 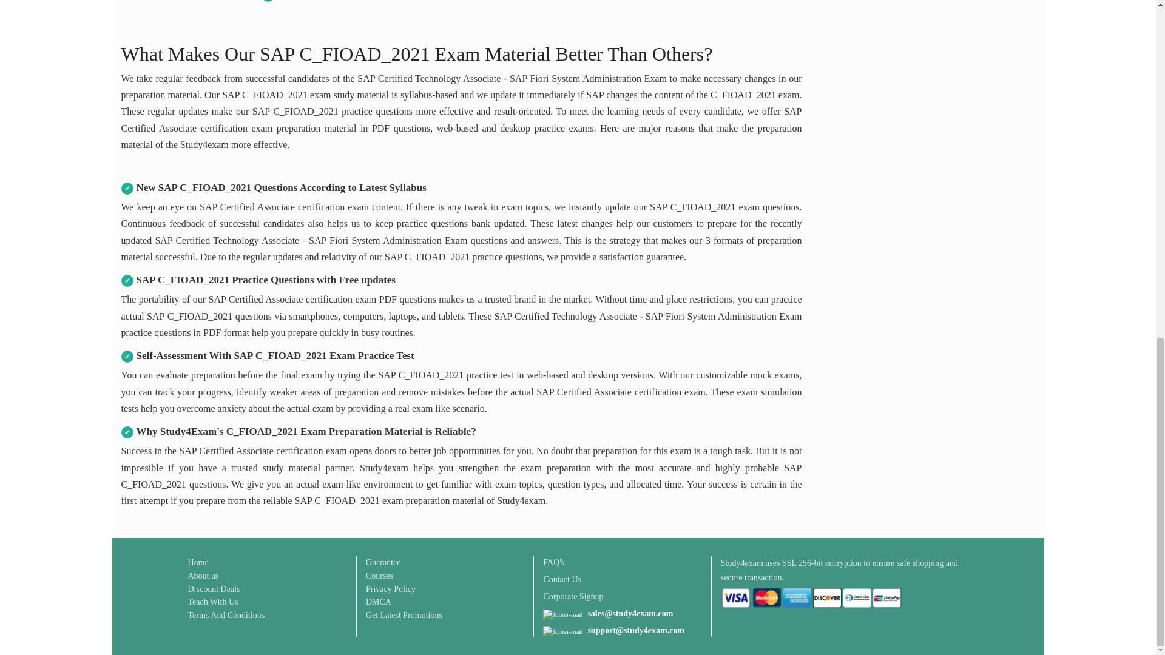 I want to click on FAQ's, so click(x=553, y=562).